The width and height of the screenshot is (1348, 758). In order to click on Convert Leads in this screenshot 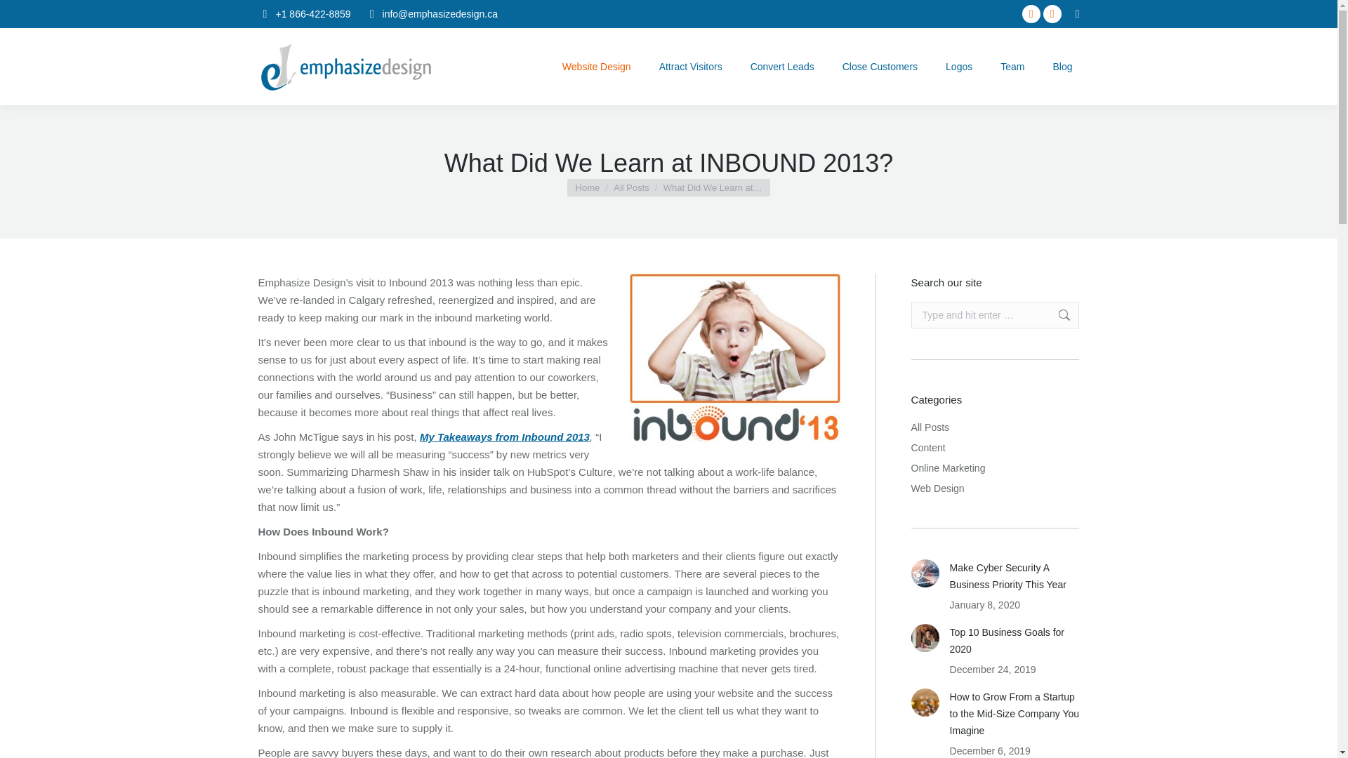, I will do `click(782, 66)`.